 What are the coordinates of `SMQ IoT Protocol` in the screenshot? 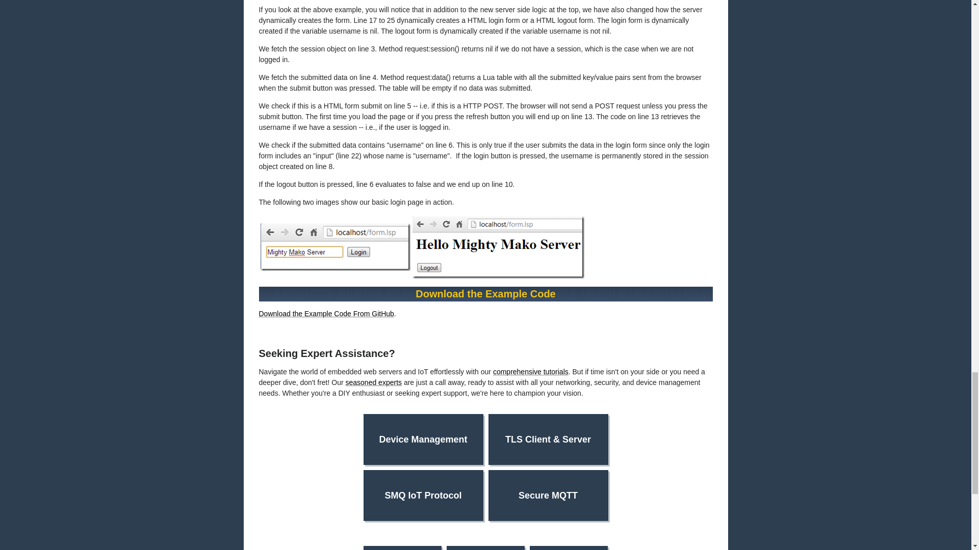 It's located at (423, 495).